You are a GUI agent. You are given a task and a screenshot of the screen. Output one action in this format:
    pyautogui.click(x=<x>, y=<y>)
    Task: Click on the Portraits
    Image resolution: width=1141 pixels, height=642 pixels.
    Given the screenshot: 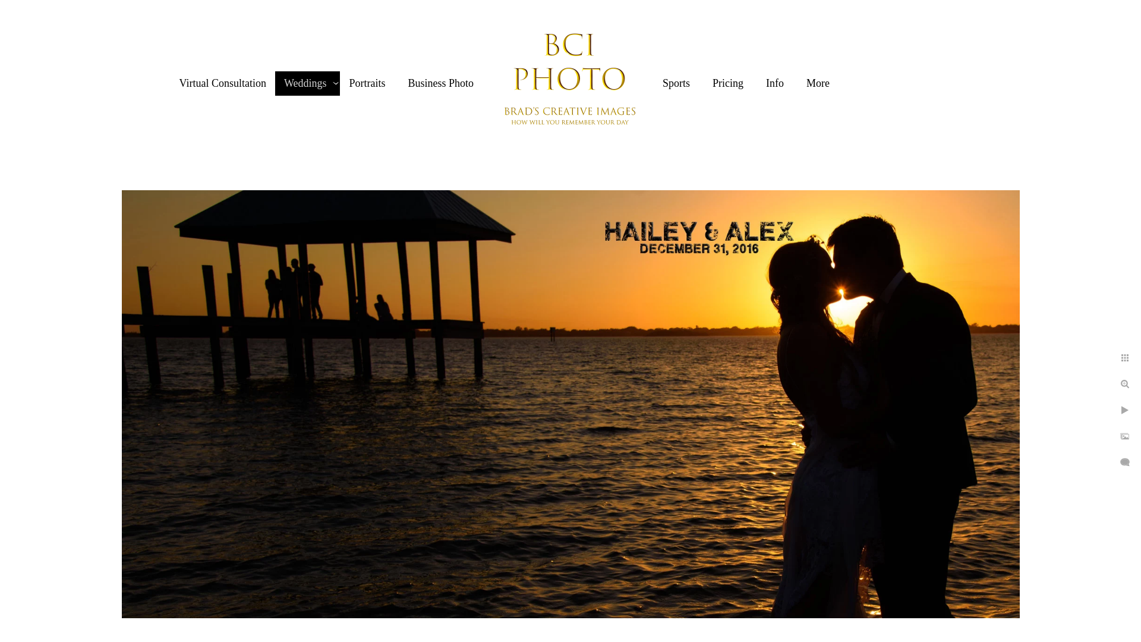 What is the action you would take?
    pyautogui.click(x=367, y=83)
    